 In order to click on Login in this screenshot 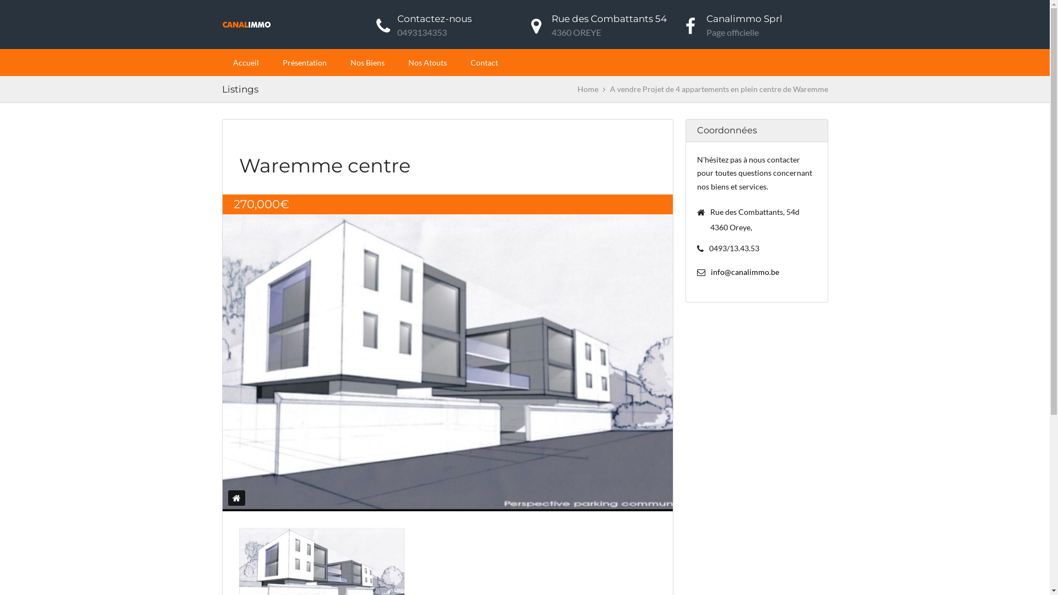, I will do `click(493, 442)`.